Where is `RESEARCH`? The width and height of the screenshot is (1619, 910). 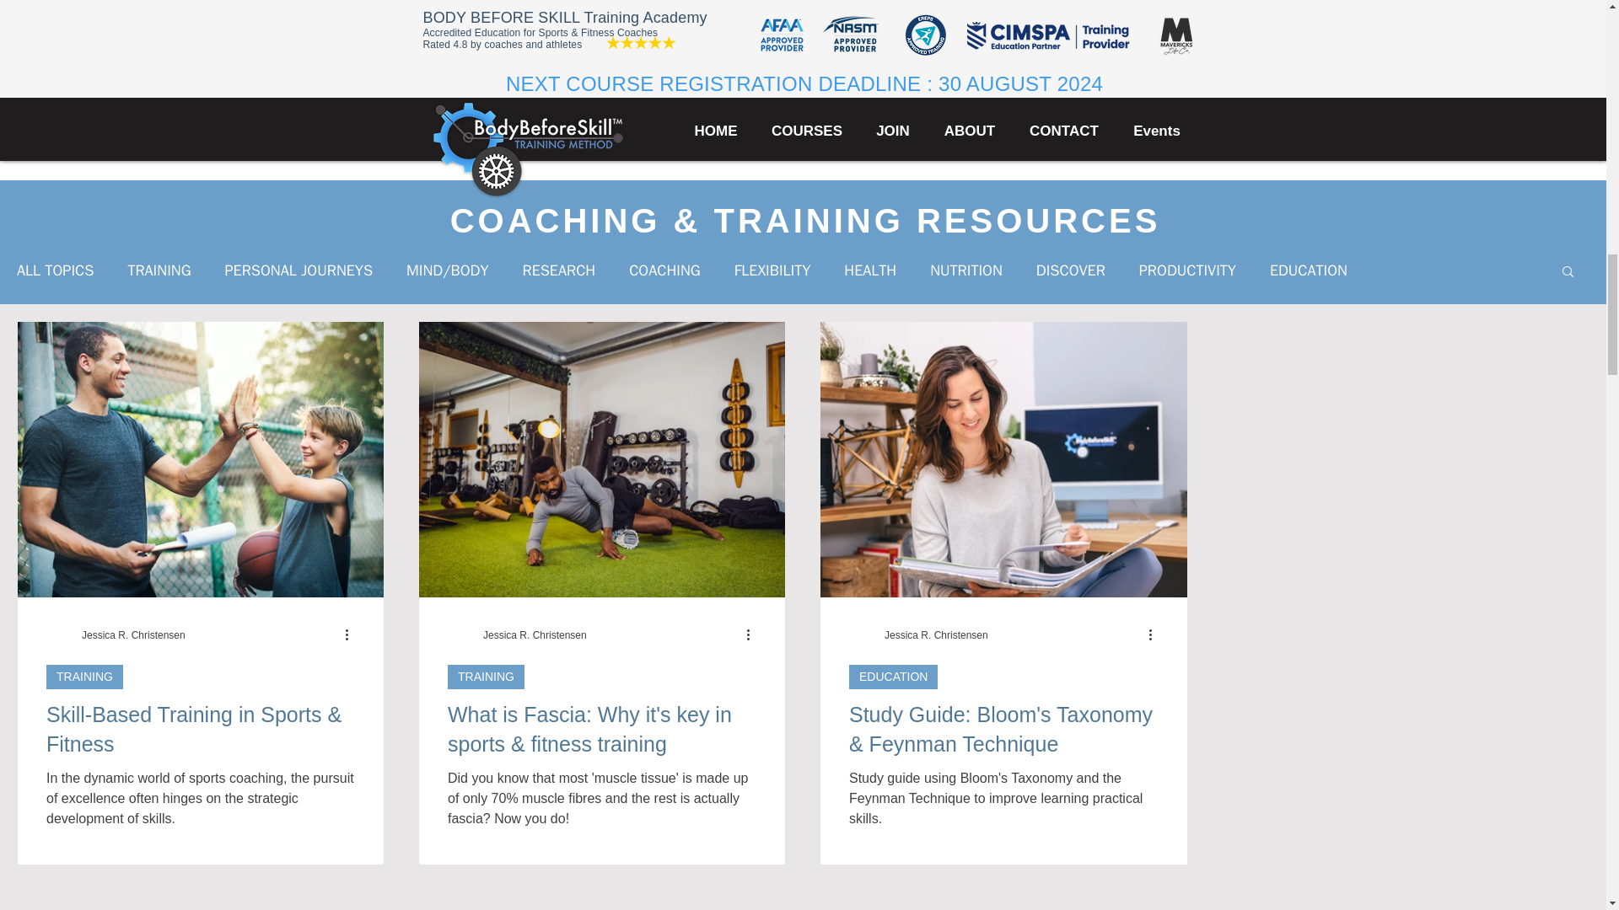 RESEARCH is located at coordinates (559, 270).